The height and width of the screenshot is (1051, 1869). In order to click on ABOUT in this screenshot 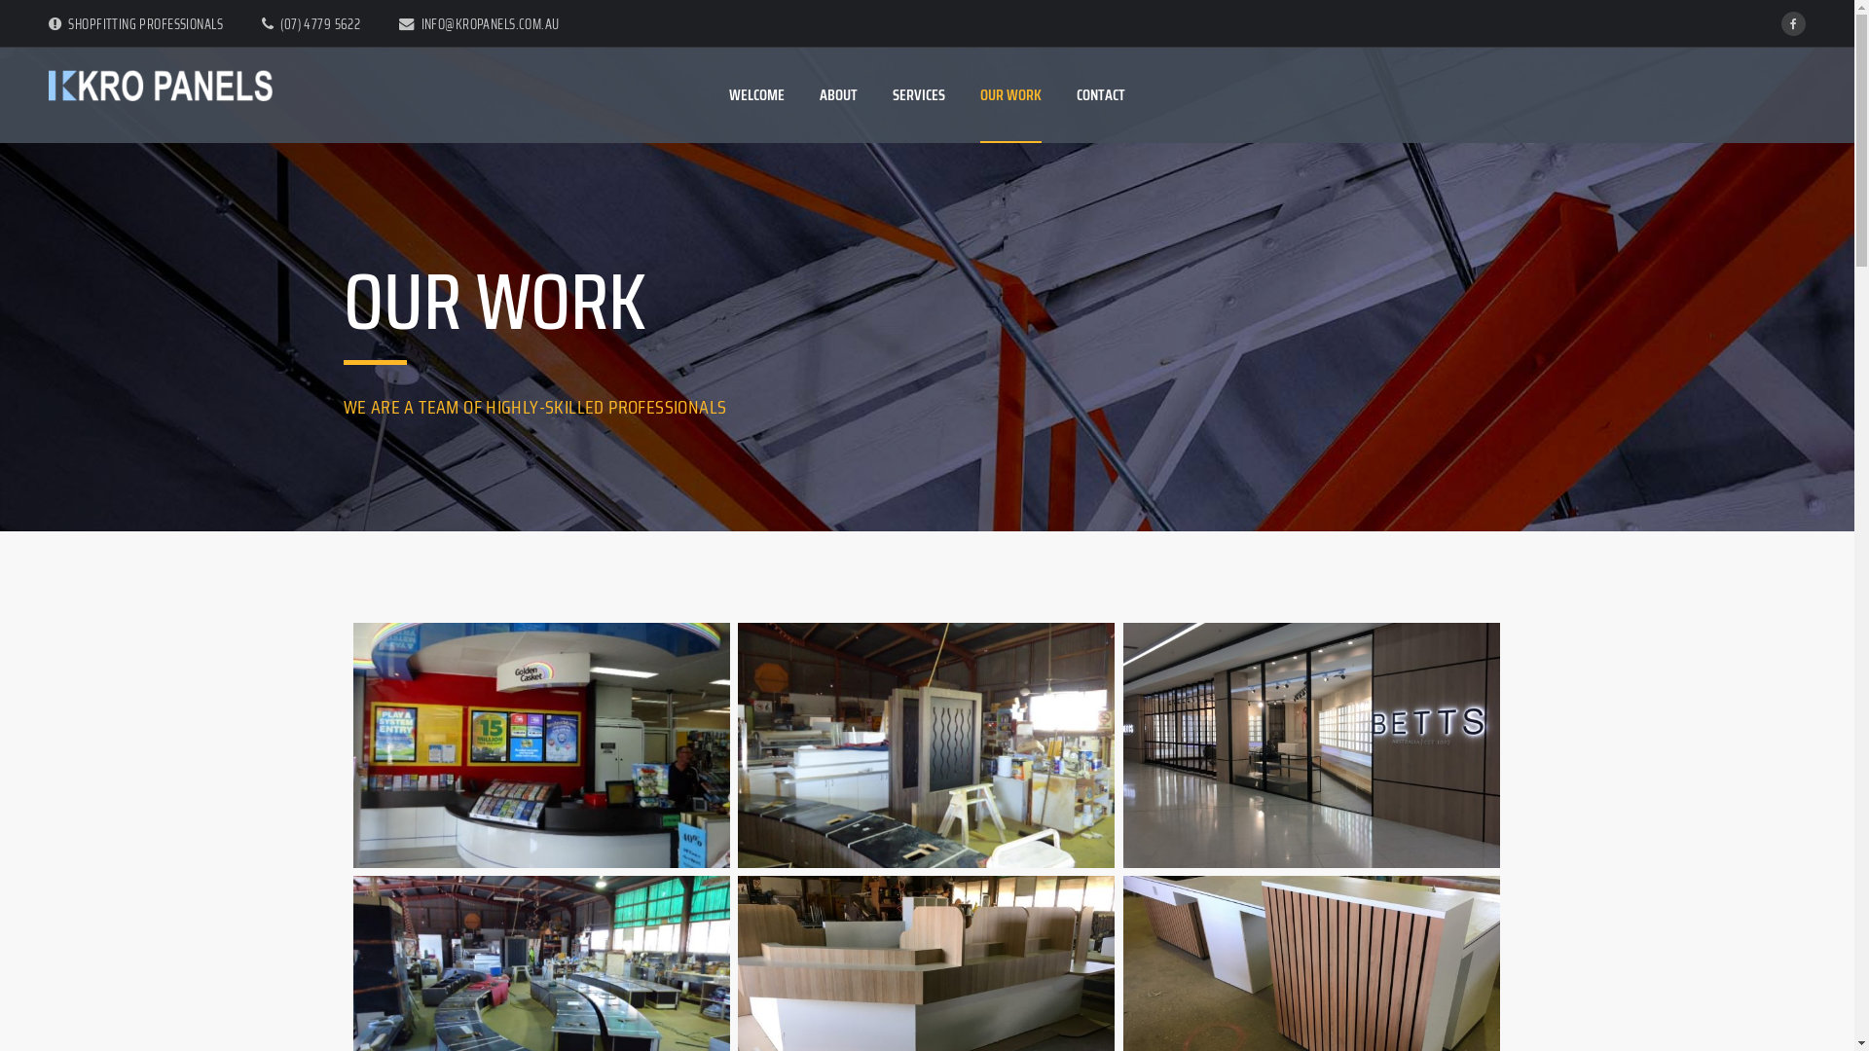, I will do `click(839, 95)`.